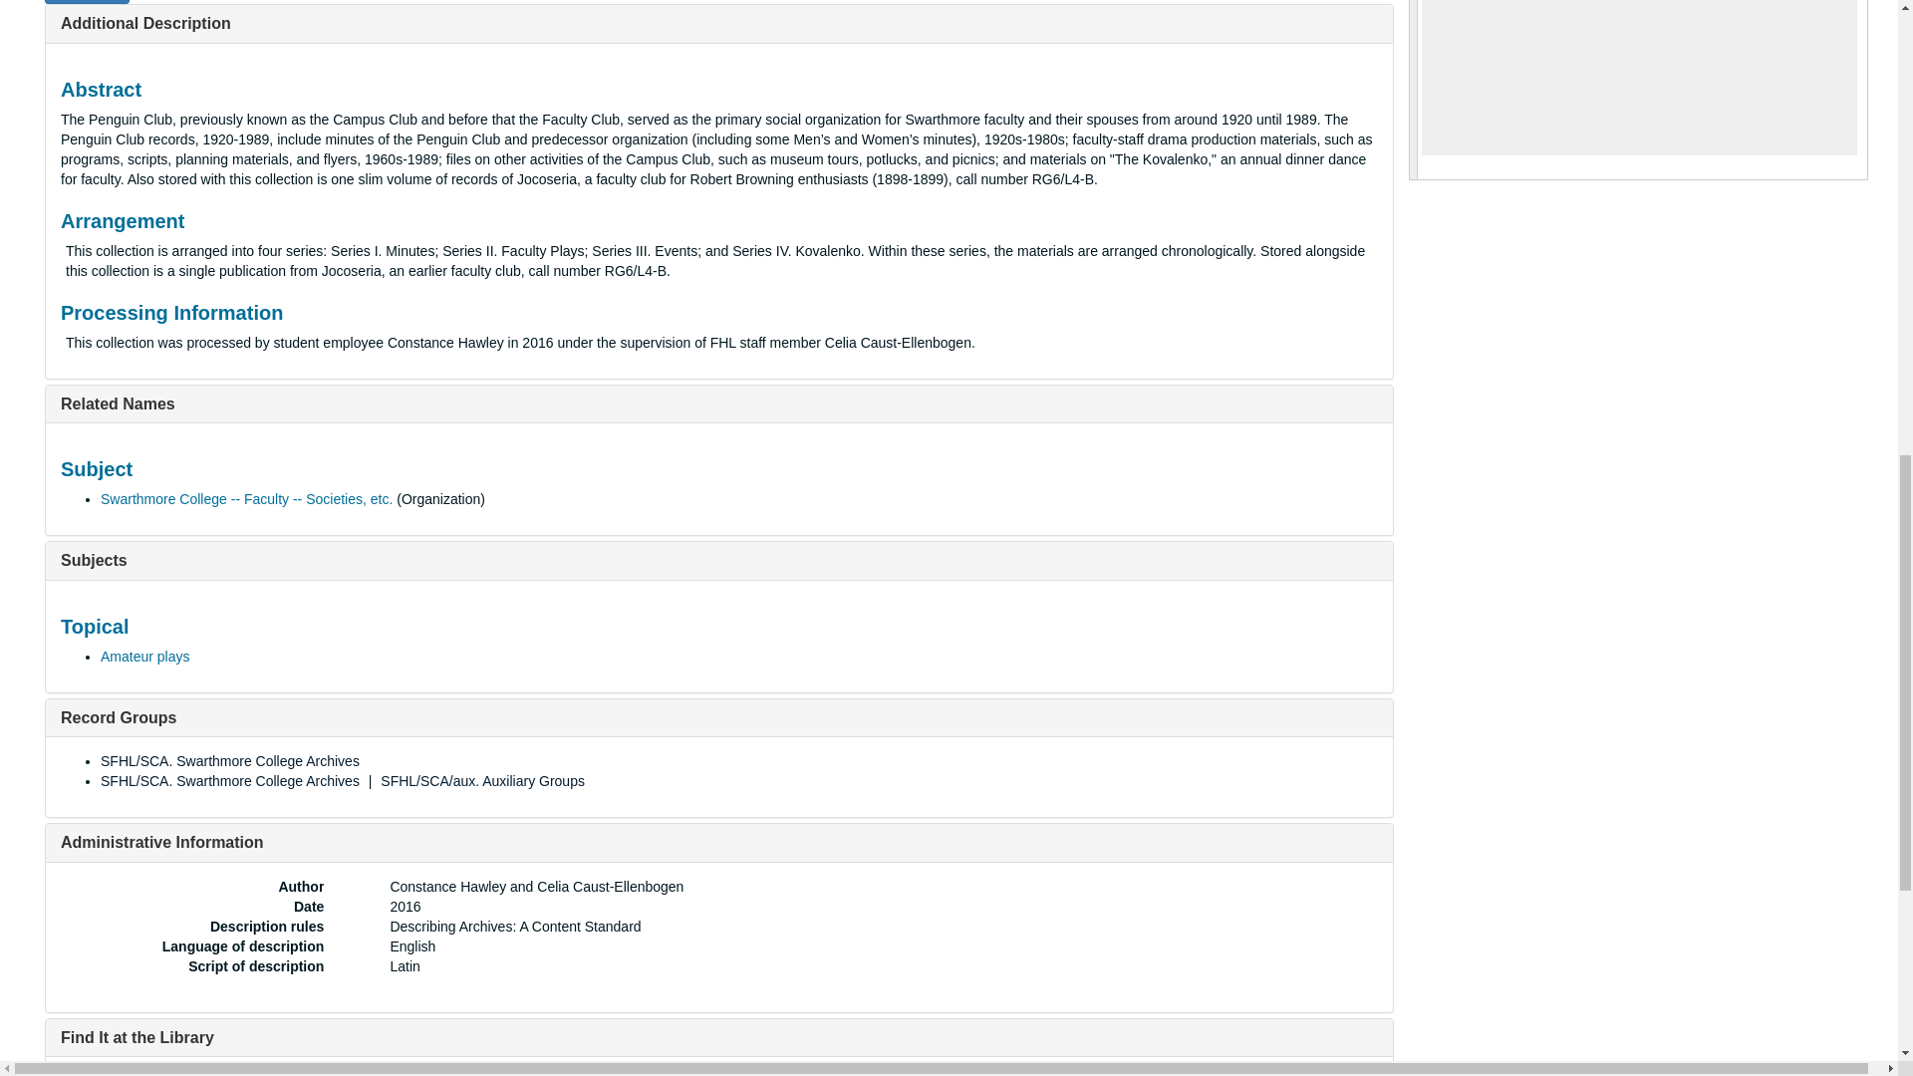 The height and width of the screenshot is (1076, 1913). Describe the element at coordinates (87, 2) in the screenshot. I see `Collapse All` at that location.